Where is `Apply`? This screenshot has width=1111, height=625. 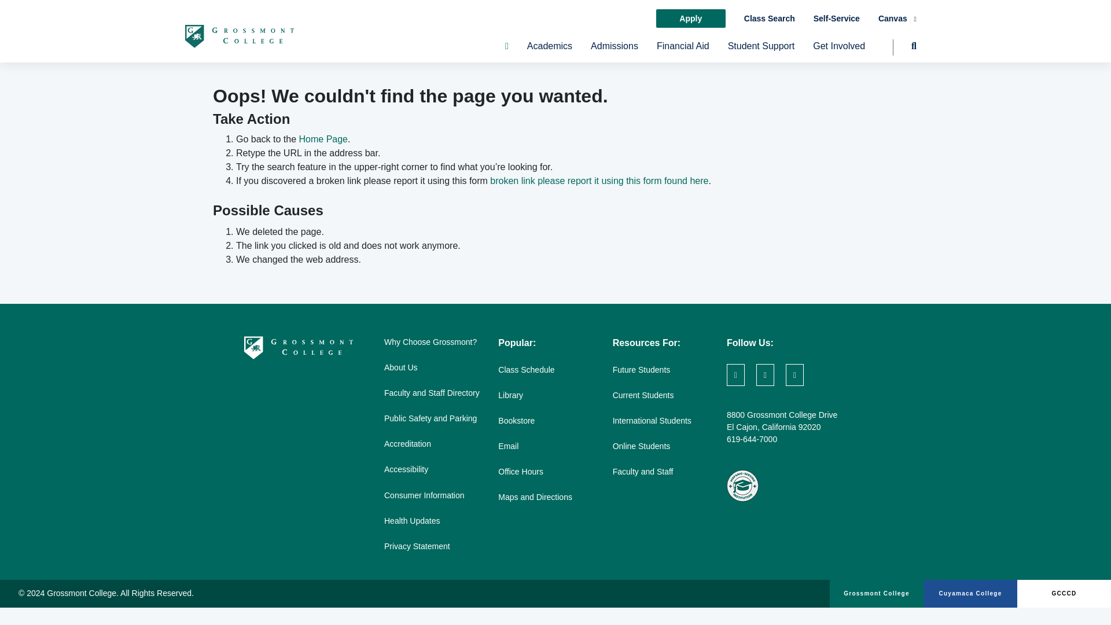 Apply is located at coordinates (691, 19).